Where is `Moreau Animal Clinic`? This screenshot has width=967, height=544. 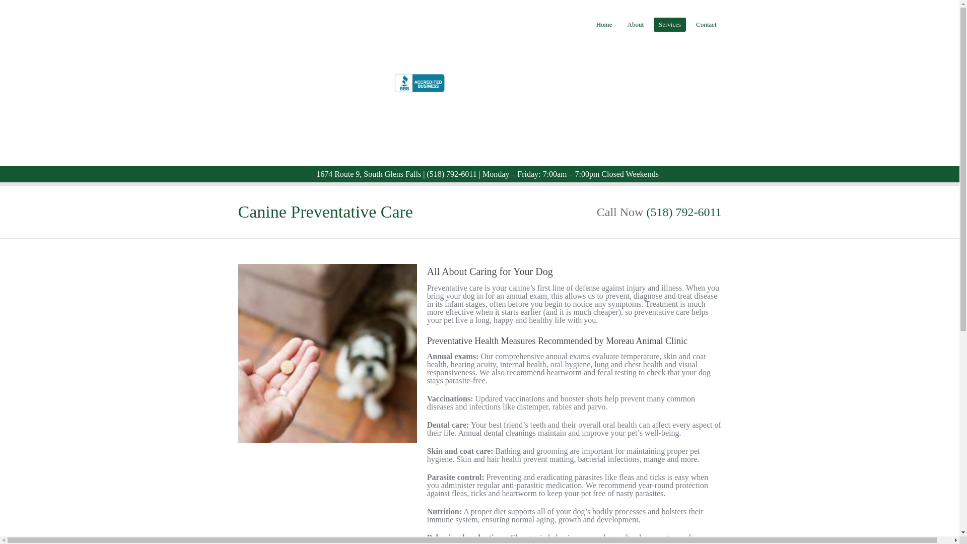
Moreau Animal Clinic is located at coordinates (313, 152).